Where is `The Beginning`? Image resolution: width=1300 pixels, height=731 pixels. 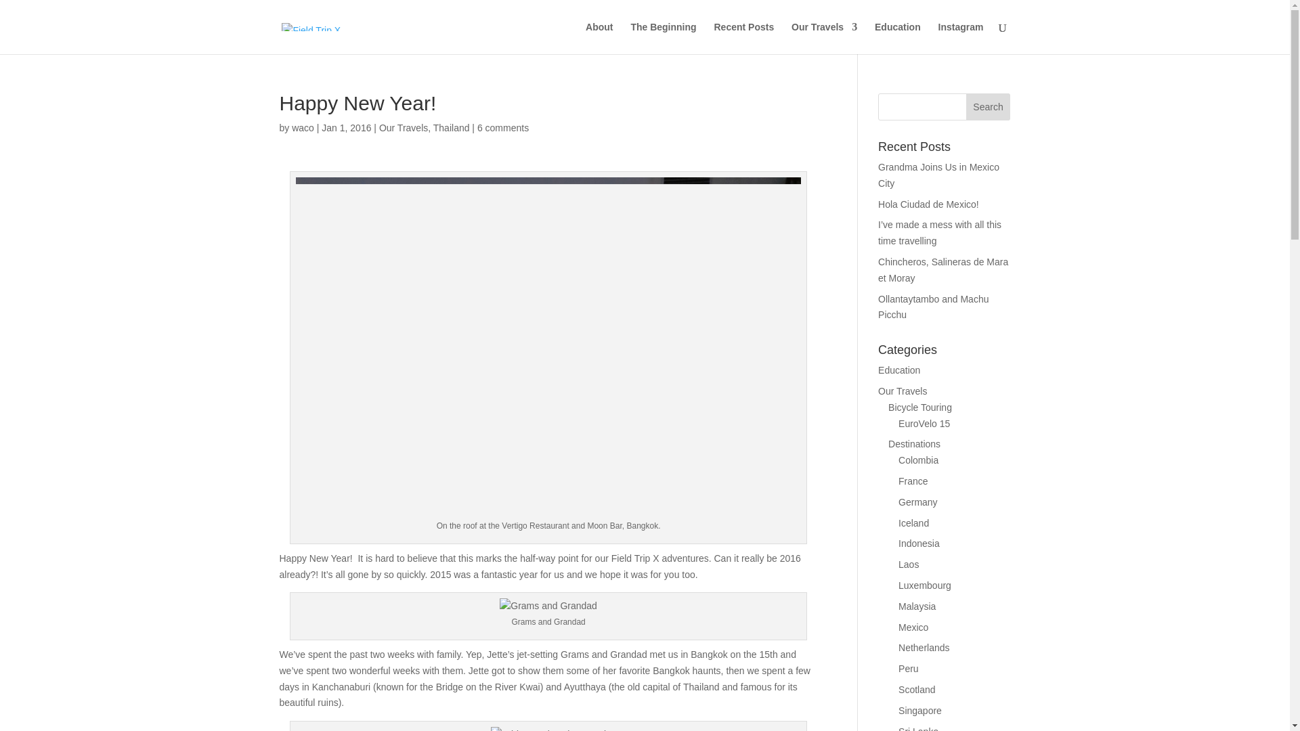 The Beginning is located at coordinates (663, 38).